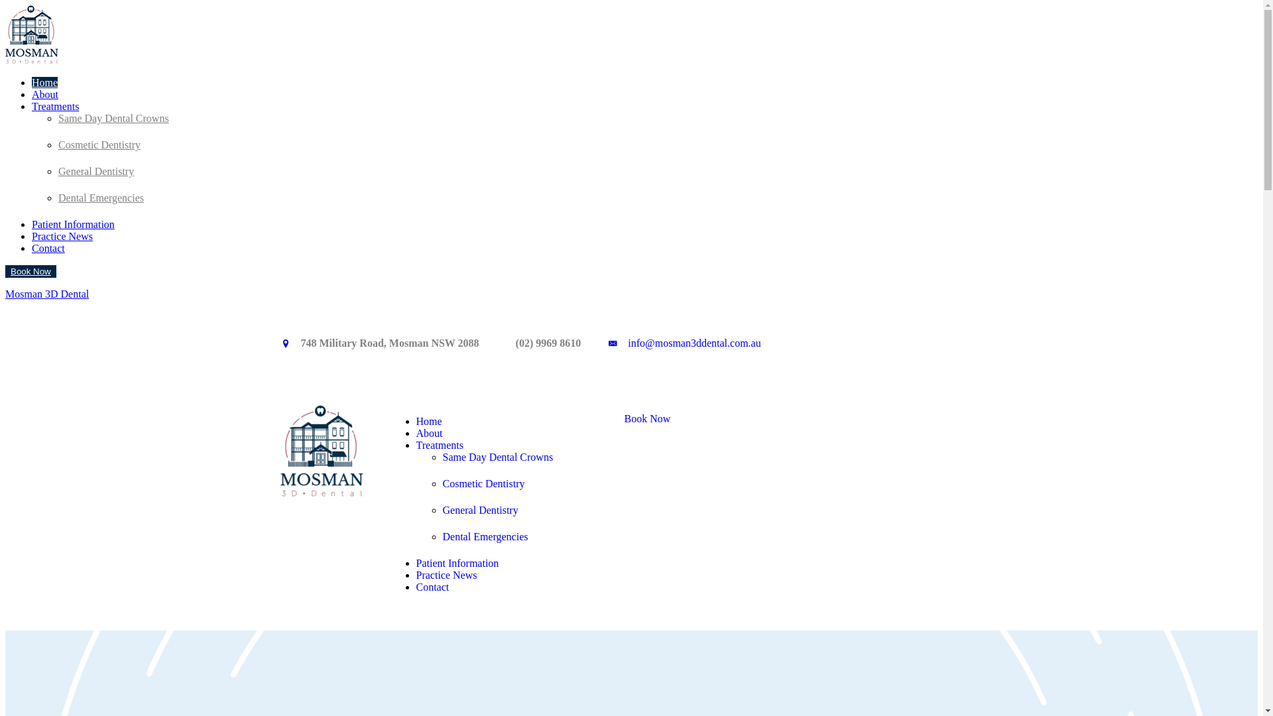 The height and width of the screenshot is (716, 1273). Describe the element at coordinates (481, 507) in the screenshot. I see `General Dentistry` at that location.